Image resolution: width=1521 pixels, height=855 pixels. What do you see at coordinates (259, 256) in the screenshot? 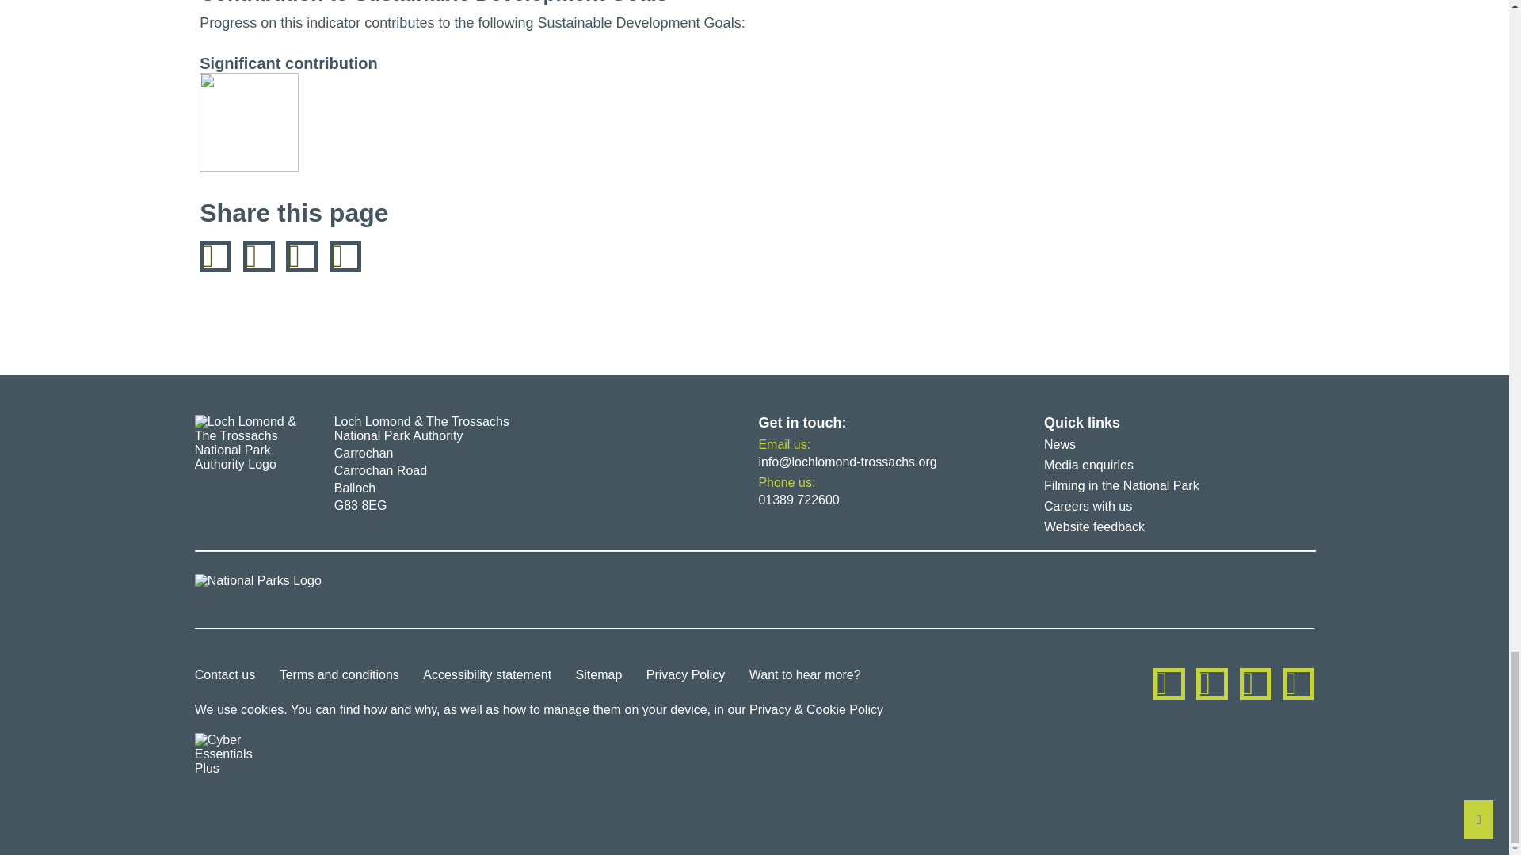
I see `Share on twitter` at bounding box center [259, 256].